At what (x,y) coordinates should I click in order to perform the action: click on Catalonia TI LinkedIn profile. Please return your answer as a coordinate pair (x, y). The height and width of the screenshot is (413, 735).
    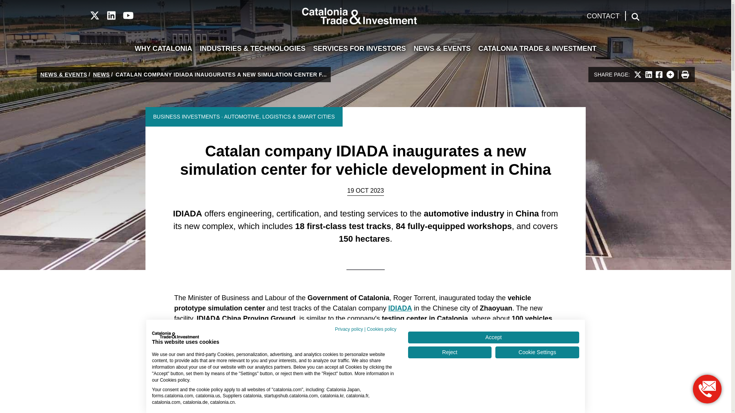
    Looking at the image, I should click on (111, 16).